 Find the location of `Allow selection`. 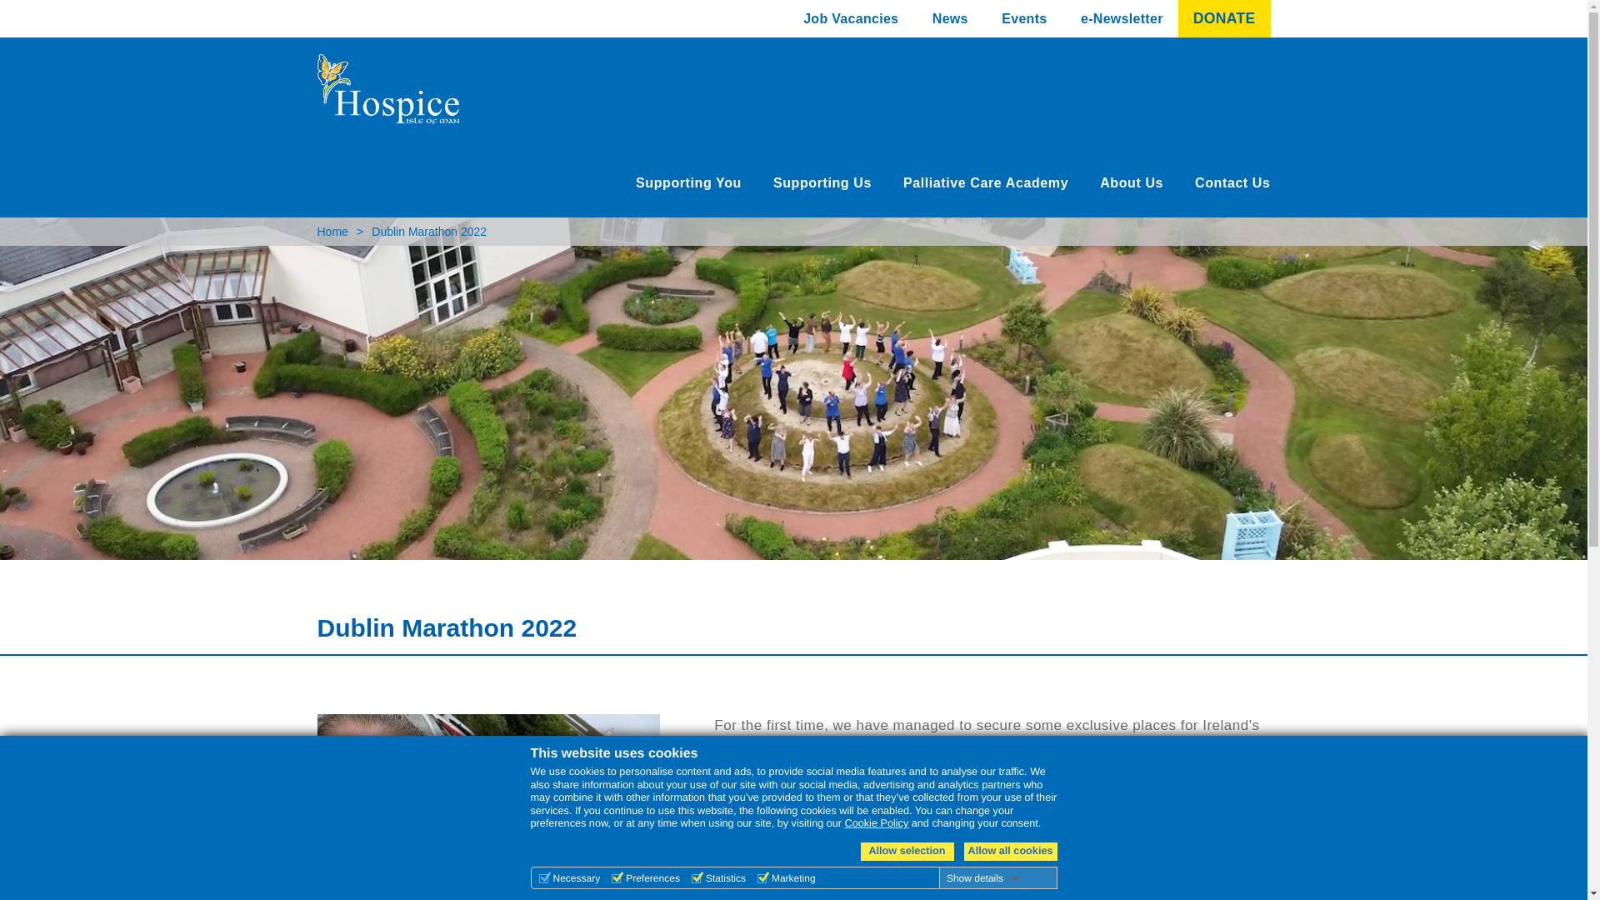

Allow selection is located at coordinates (907, 851).